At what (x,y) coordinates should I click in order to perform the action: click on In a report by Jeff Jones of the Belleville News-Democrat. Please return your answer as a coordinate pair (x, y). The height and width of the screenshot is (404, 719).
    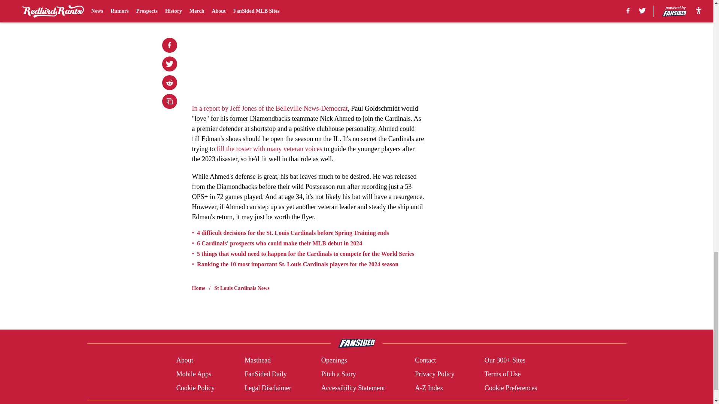
    Looking at the image, I should click on (270, 108).